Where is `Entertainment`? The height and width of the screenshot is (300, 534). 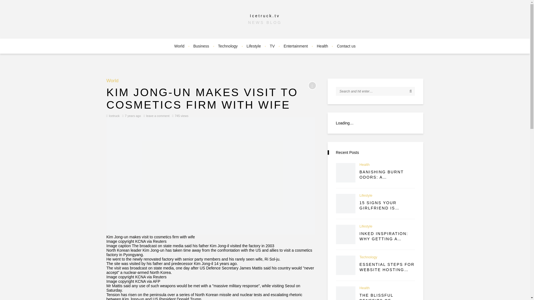 Entertainment is located at coordinates (296, 46).